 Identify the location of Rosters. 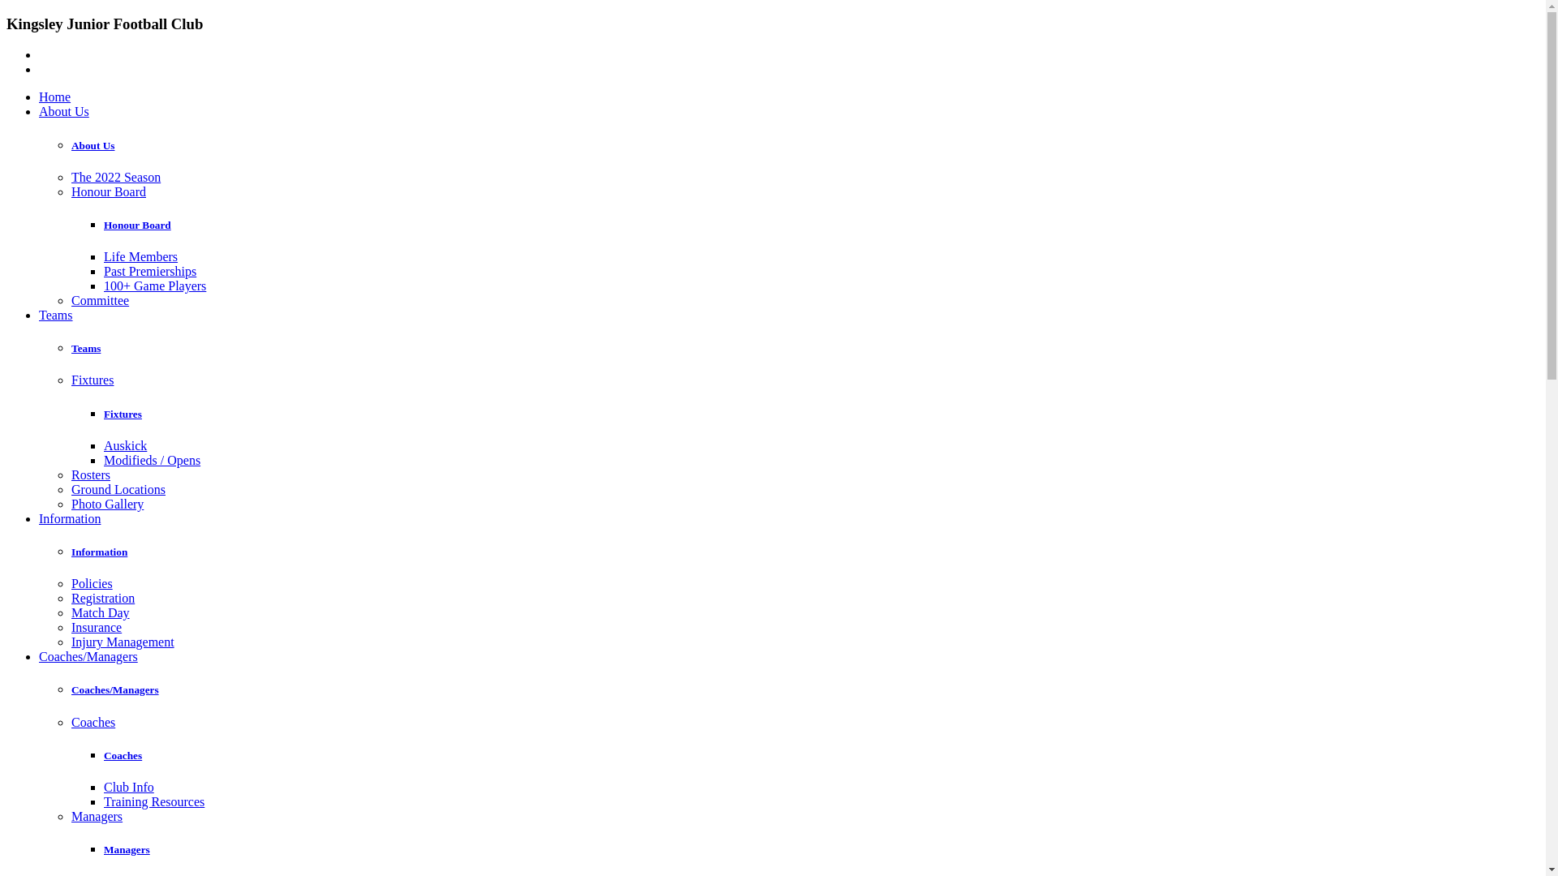
(91, 475).